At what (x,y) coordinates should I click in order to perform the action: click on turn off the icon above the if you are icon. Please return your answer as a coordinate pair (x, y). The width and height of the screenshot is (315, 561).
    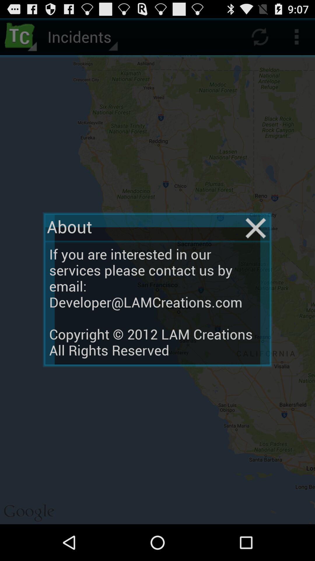
    Looking at the image, I should click on (256, 228).